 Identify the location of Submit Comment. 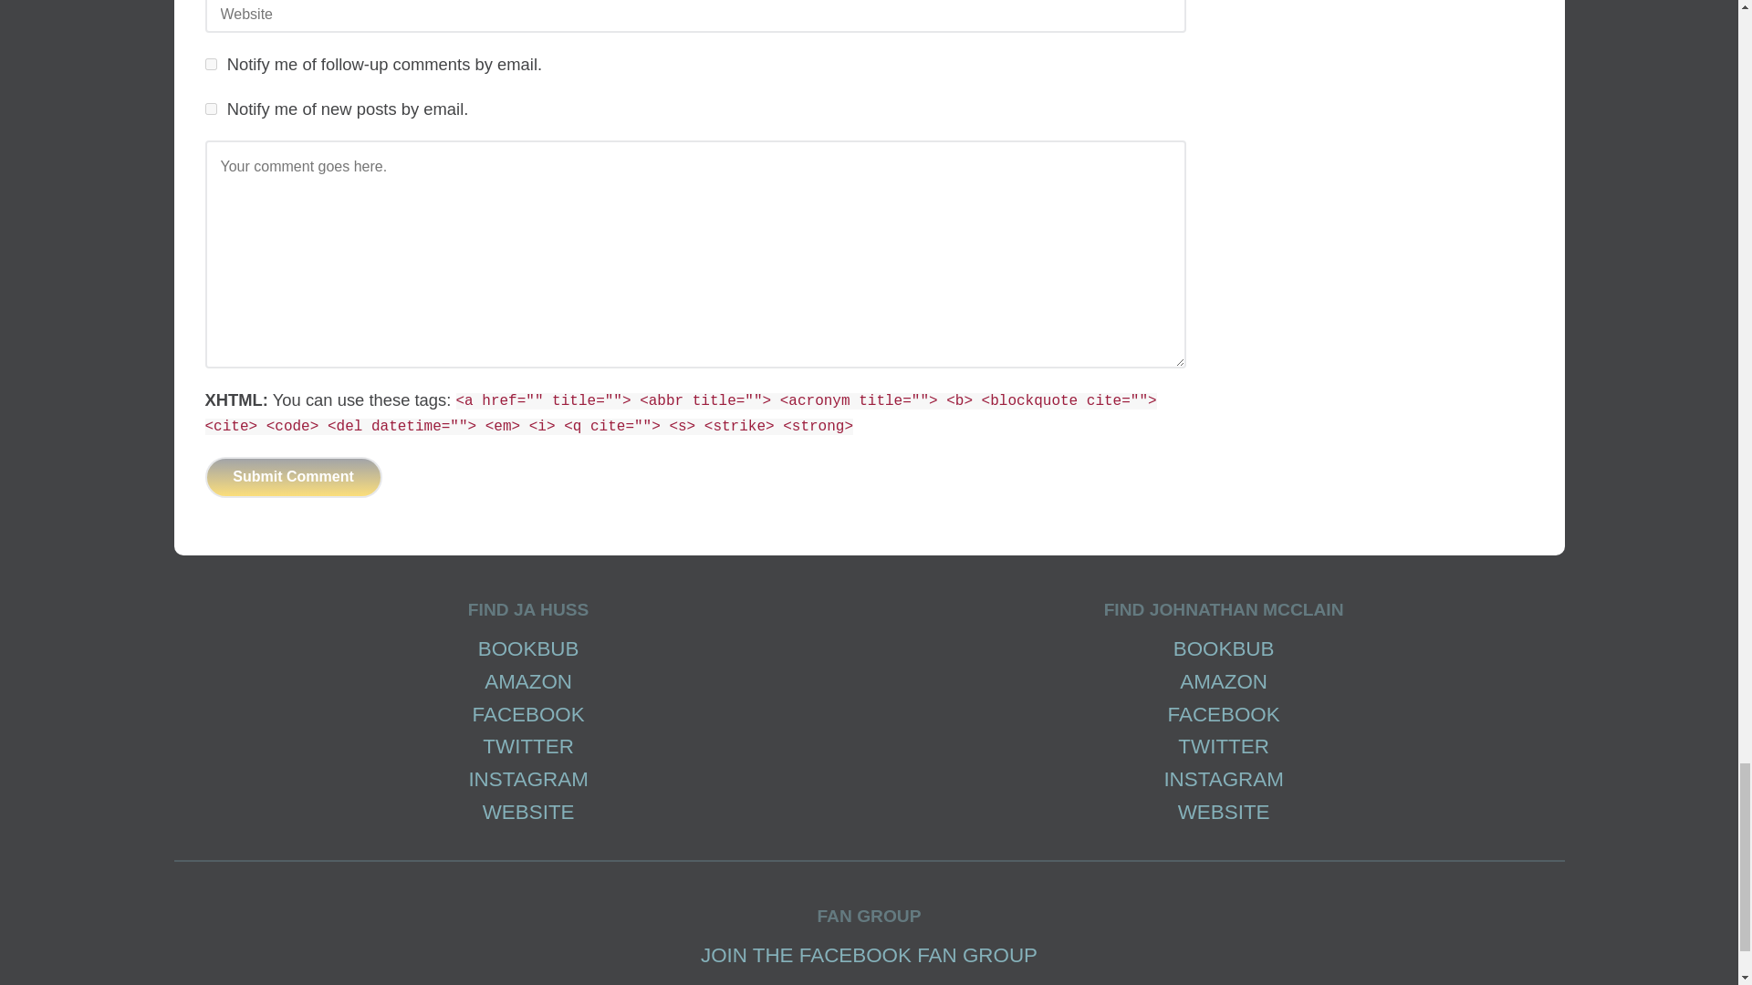
(293, 478).